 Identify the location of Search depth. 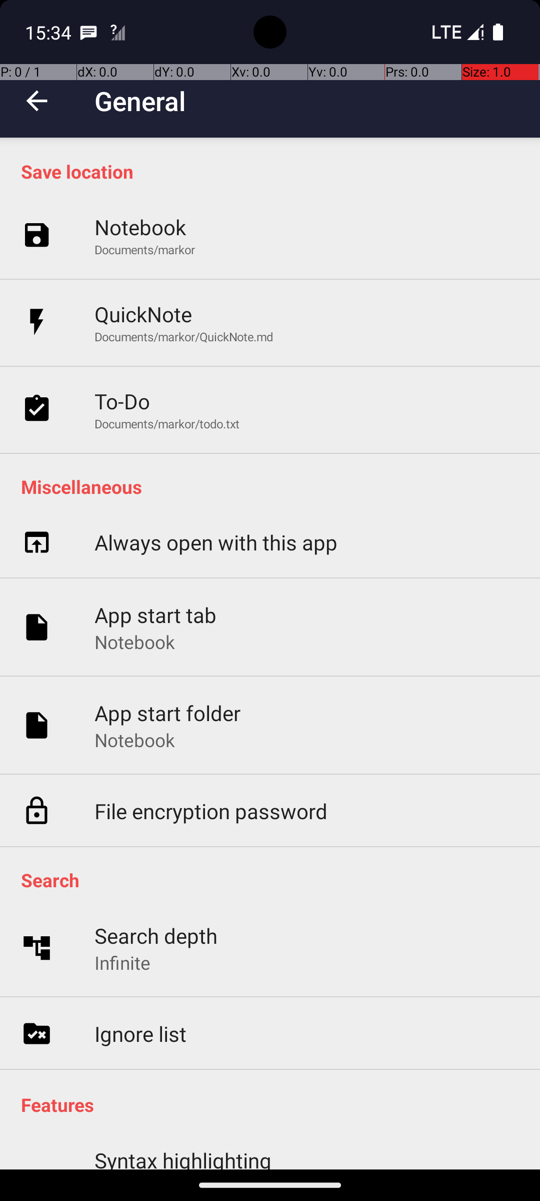
(156, 936).